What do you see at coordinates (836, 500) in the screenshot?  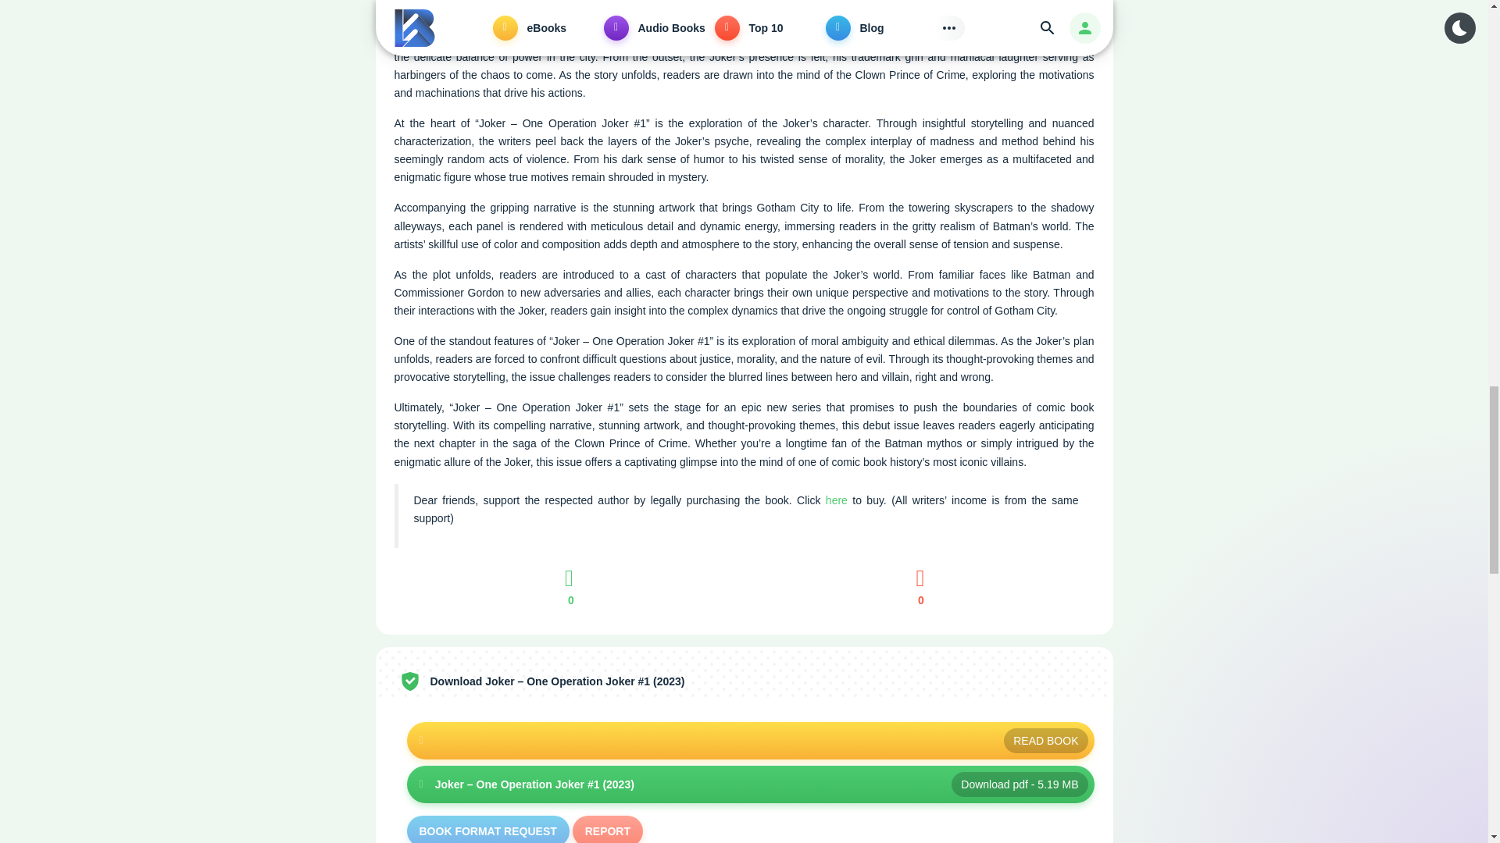 I see `here` at bounding box center [836, 500].